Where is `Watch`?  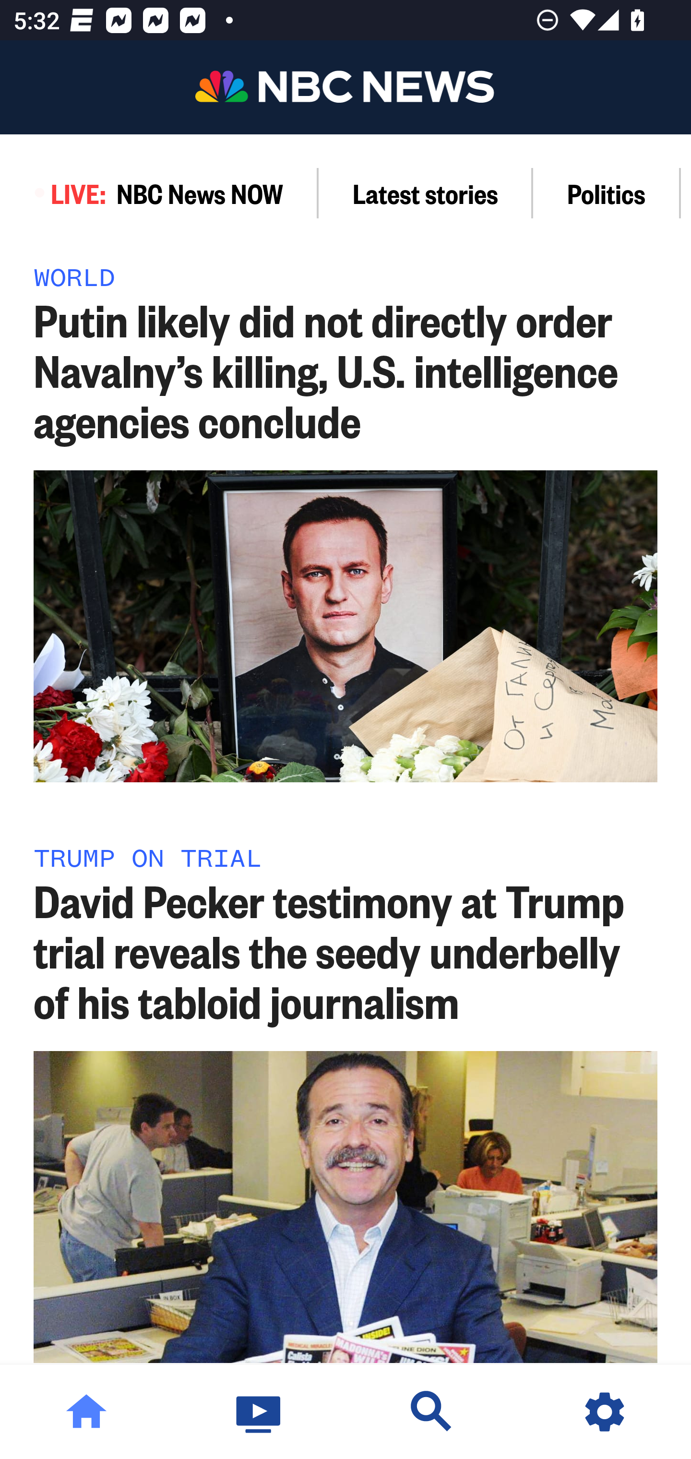 Watch is located at coordinates (259, 1412).